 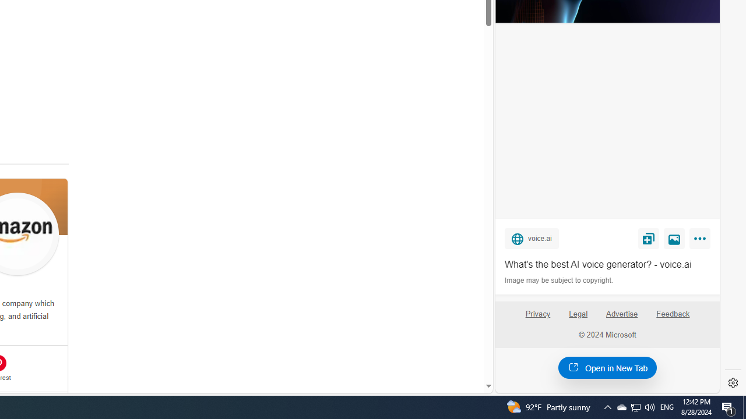 I want to click on Feedback, so click(x=673, y=314).